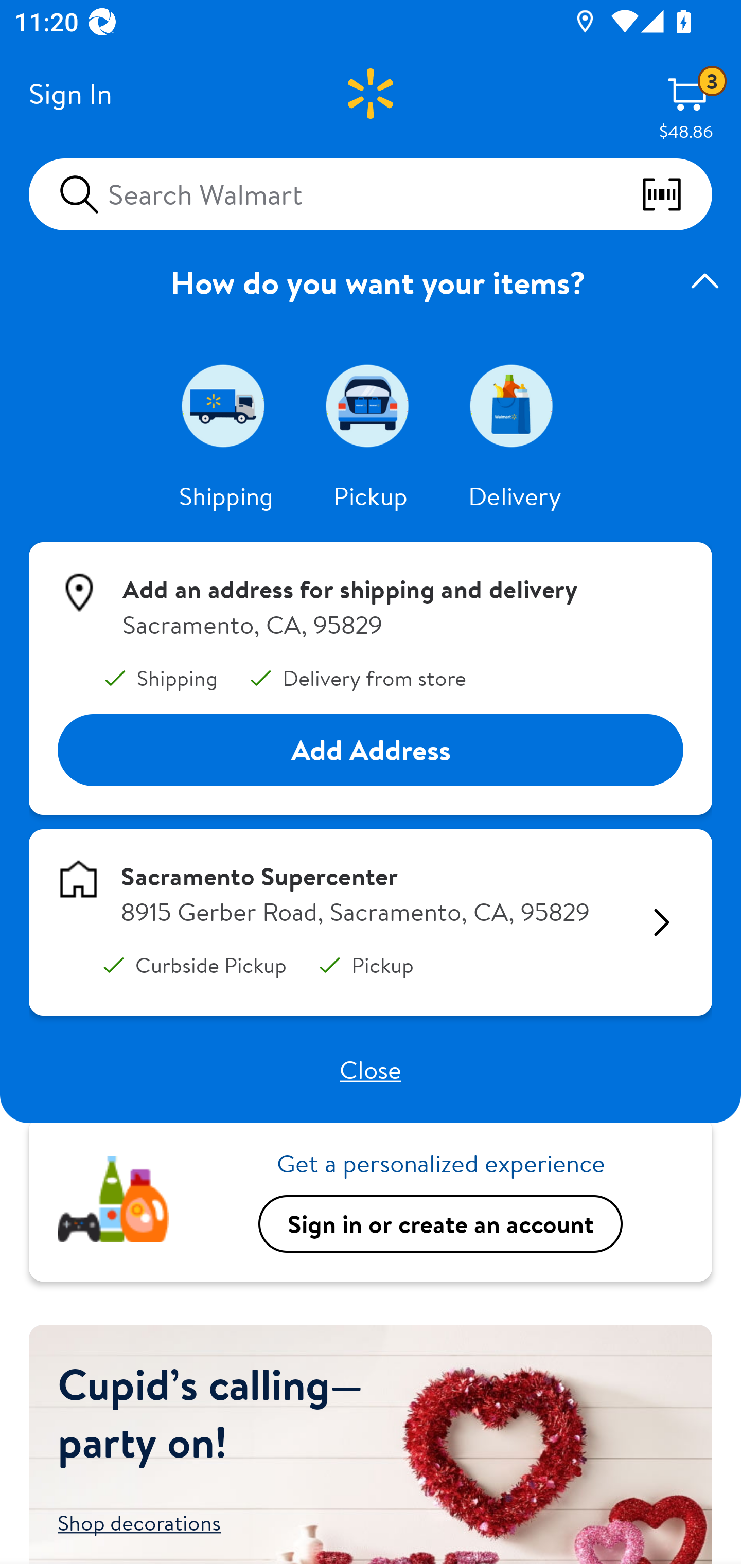 This screenshot has height=1564, width=741. I want to click on How do you want your items? expanded, so click(370, 282).